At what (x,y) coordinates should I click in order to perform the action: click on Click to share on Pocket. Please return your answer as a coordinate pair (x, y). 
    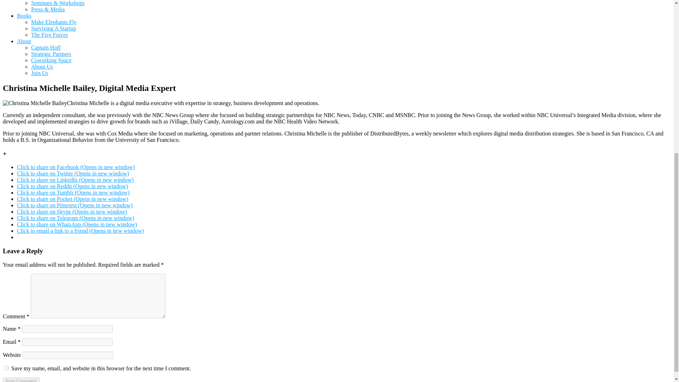
    Looking at the image, I should click on (72, 199).